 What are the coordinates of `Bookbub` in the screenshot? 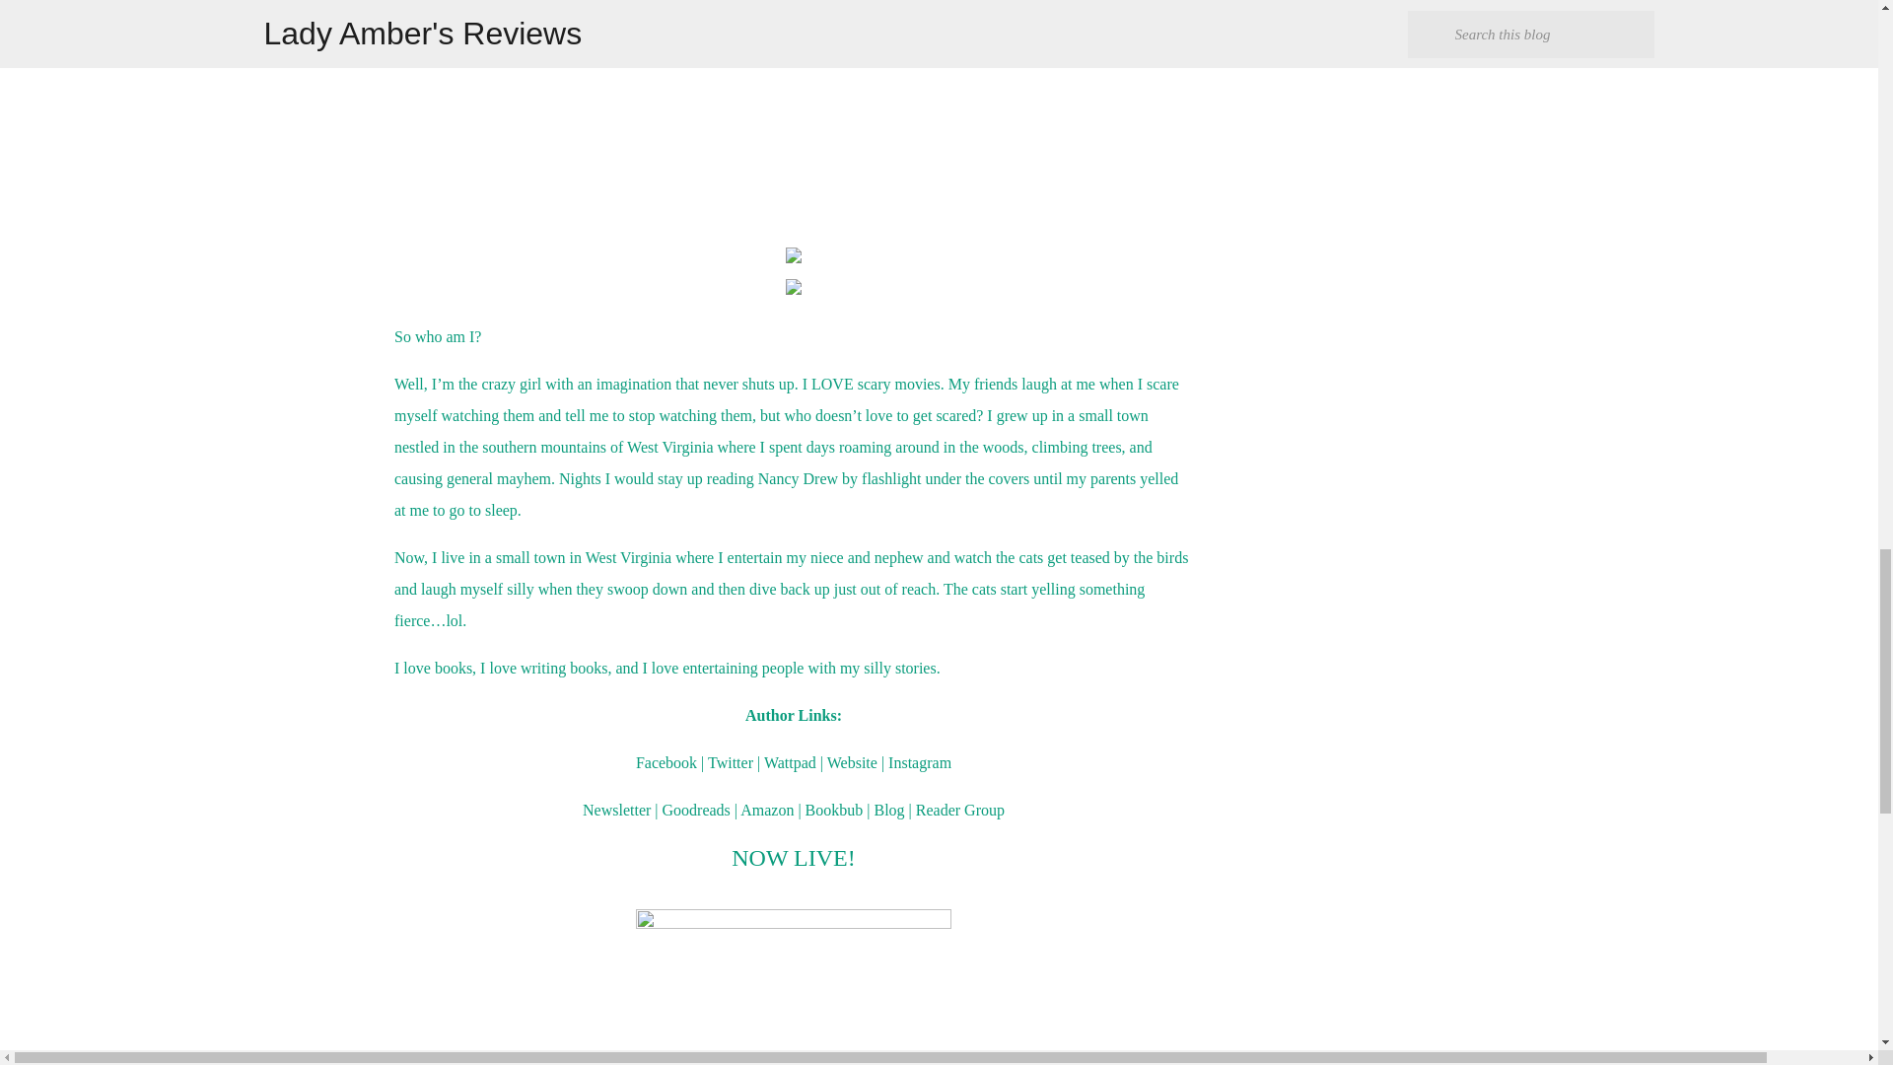 It's located at (834, 811).